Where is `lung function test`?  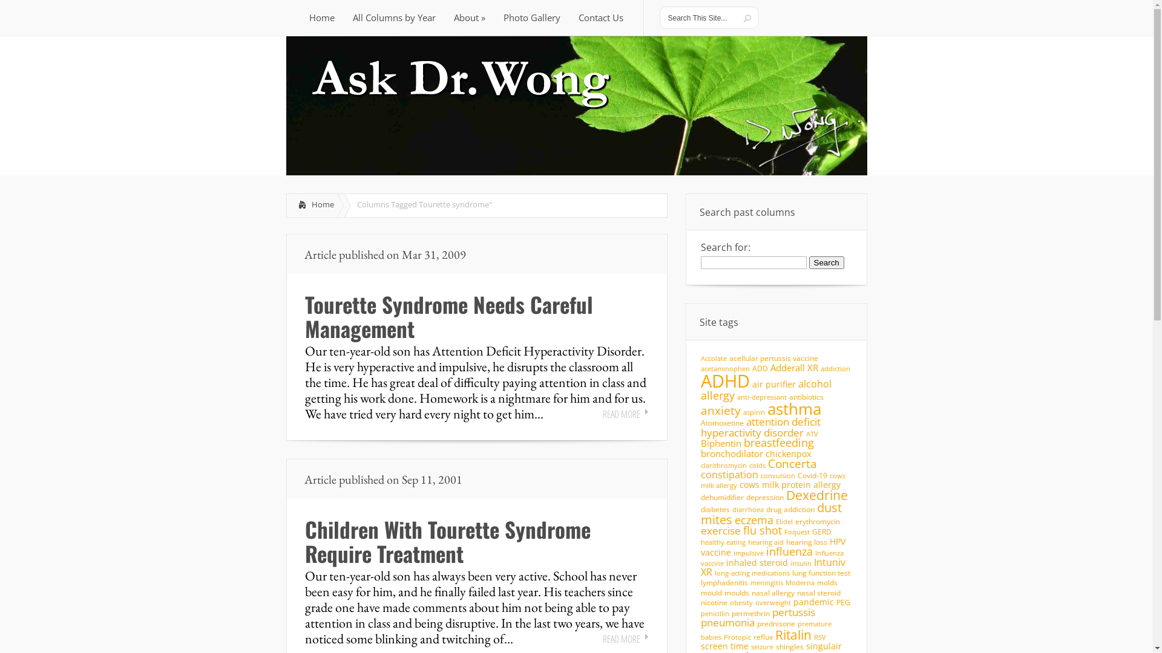
lung function test is located at coordinates (821, 573).